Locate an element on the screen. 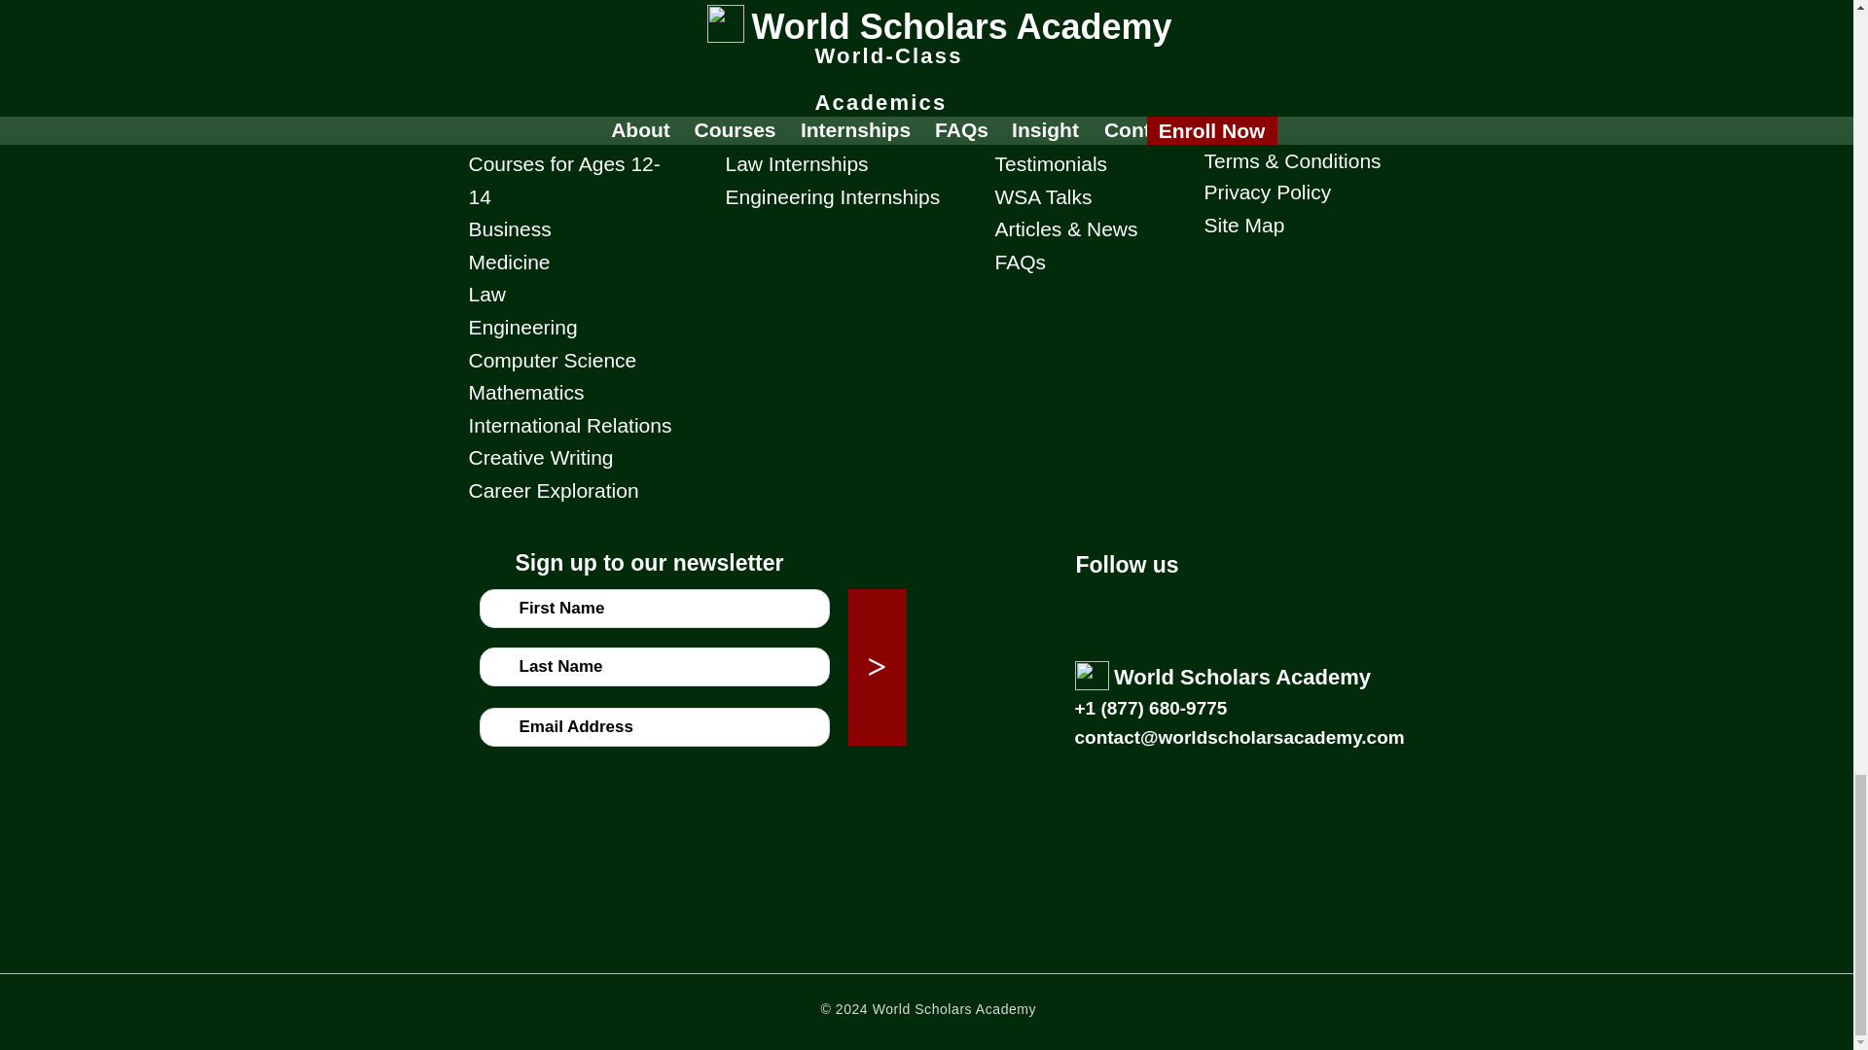  Medicine is located at coordinates (510, 262).